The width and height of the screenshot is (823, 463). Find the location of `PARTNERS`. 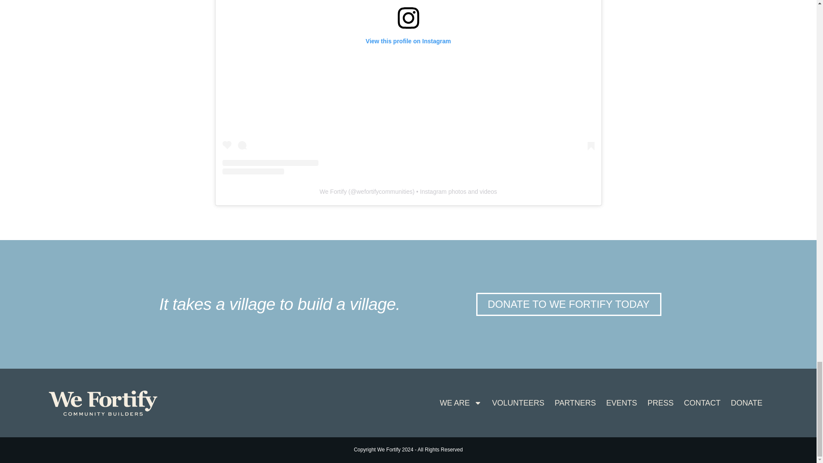

PARTNERS is located at coordinates (575, 403).